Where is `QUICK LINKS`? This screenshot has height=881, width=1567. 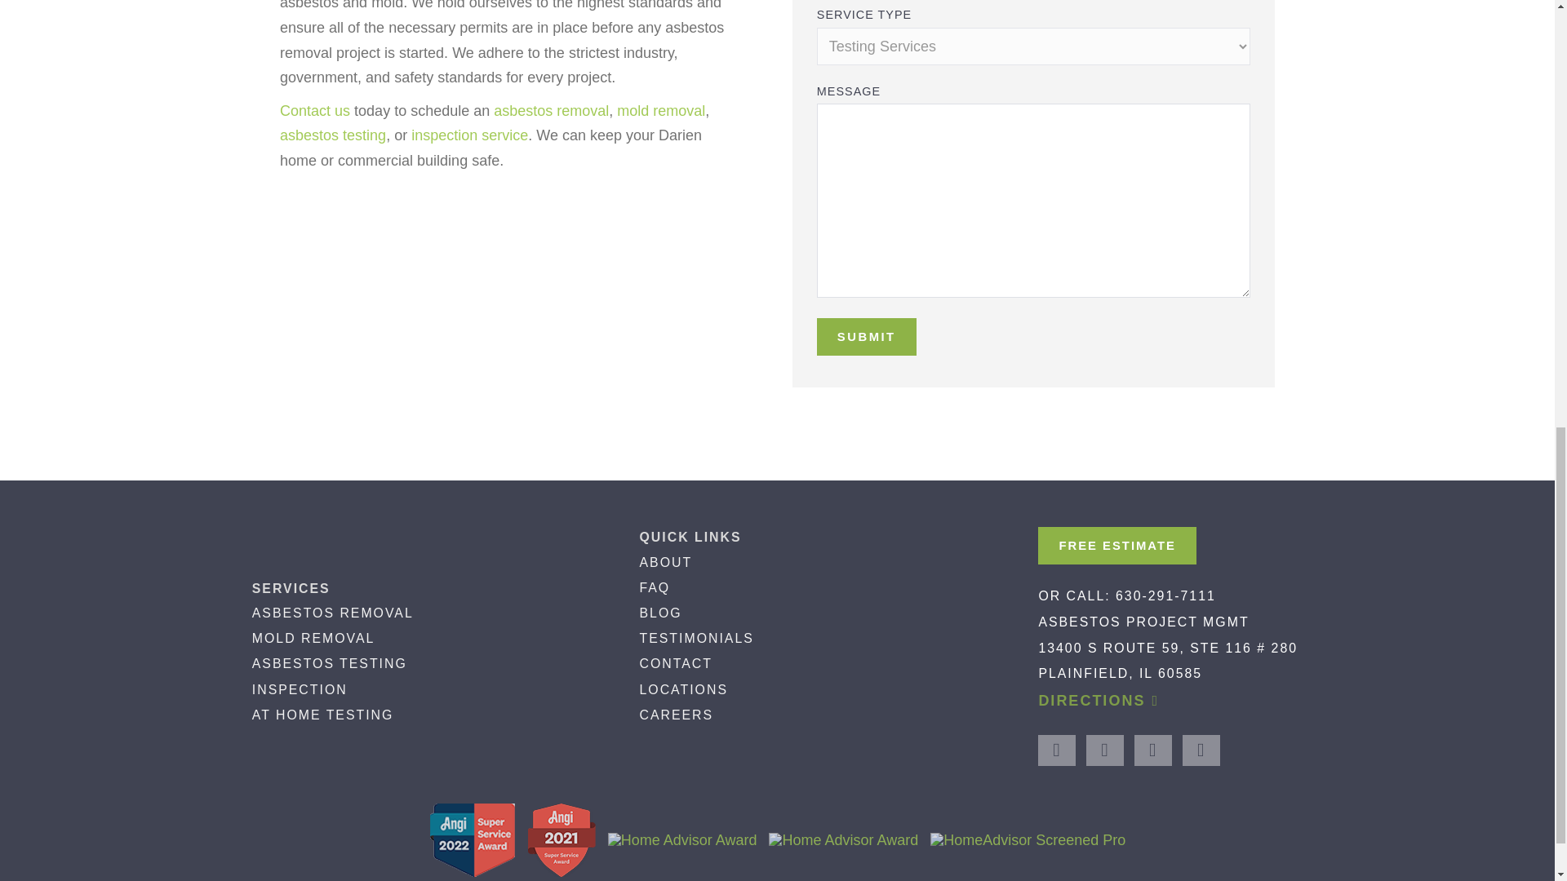 QUICK LINKS is located at coordinates (690, 537).